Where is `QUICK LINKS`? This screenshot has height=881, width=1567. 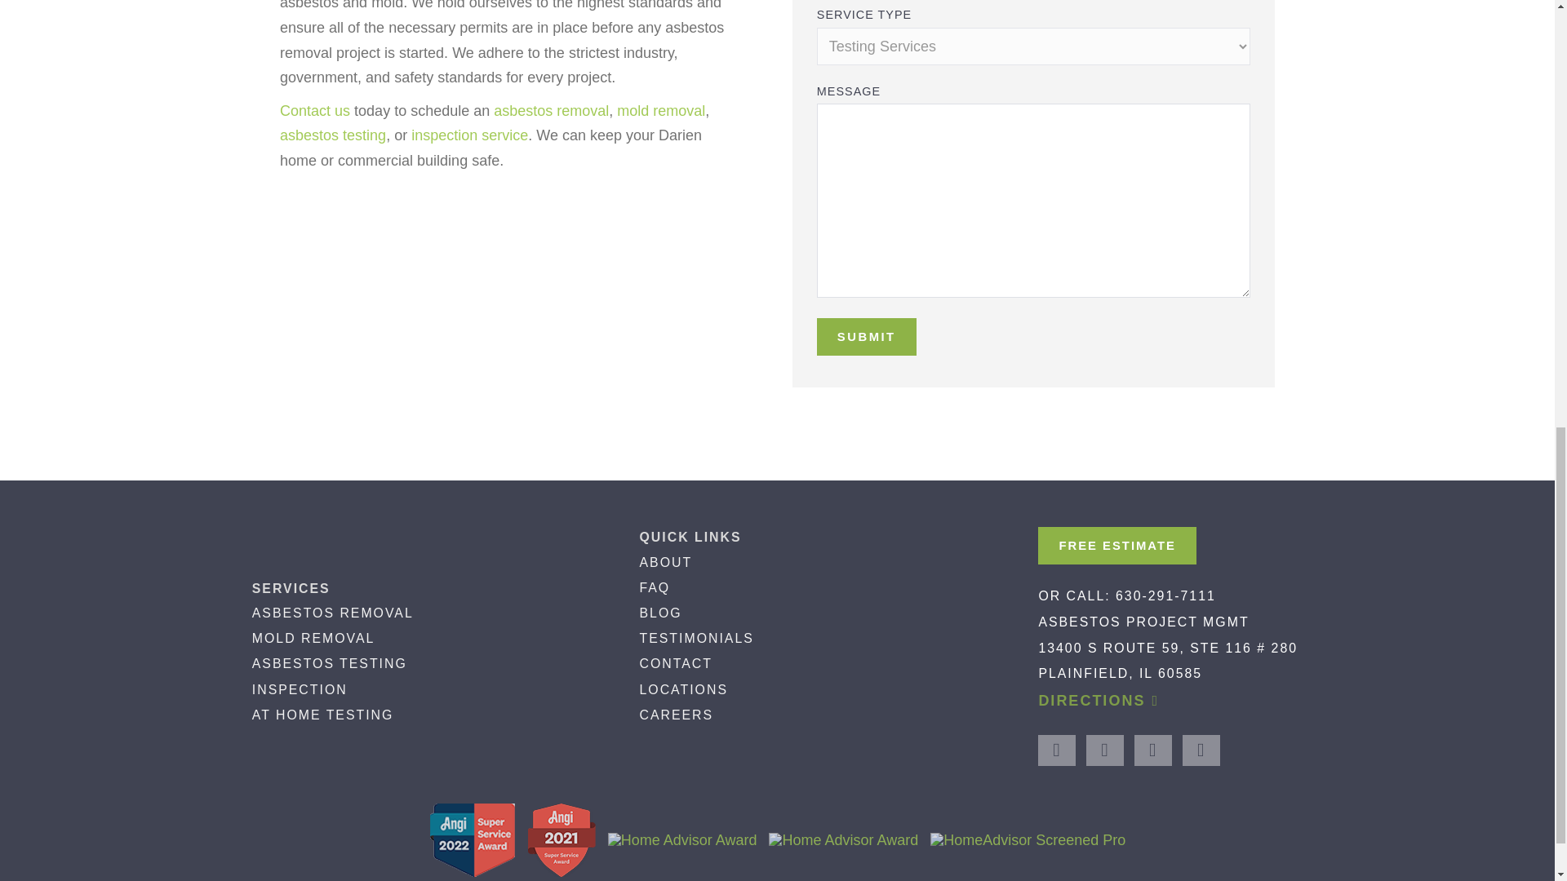 QUICK LINKS is located at coordinates (690, 537).